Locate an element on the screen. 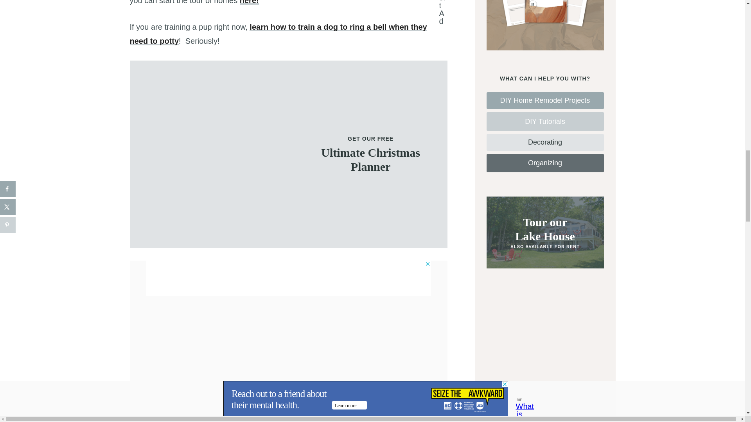 The height and width of the screenshot is (422, 751). 3rd party ad content is located at coordinates (289, 278).